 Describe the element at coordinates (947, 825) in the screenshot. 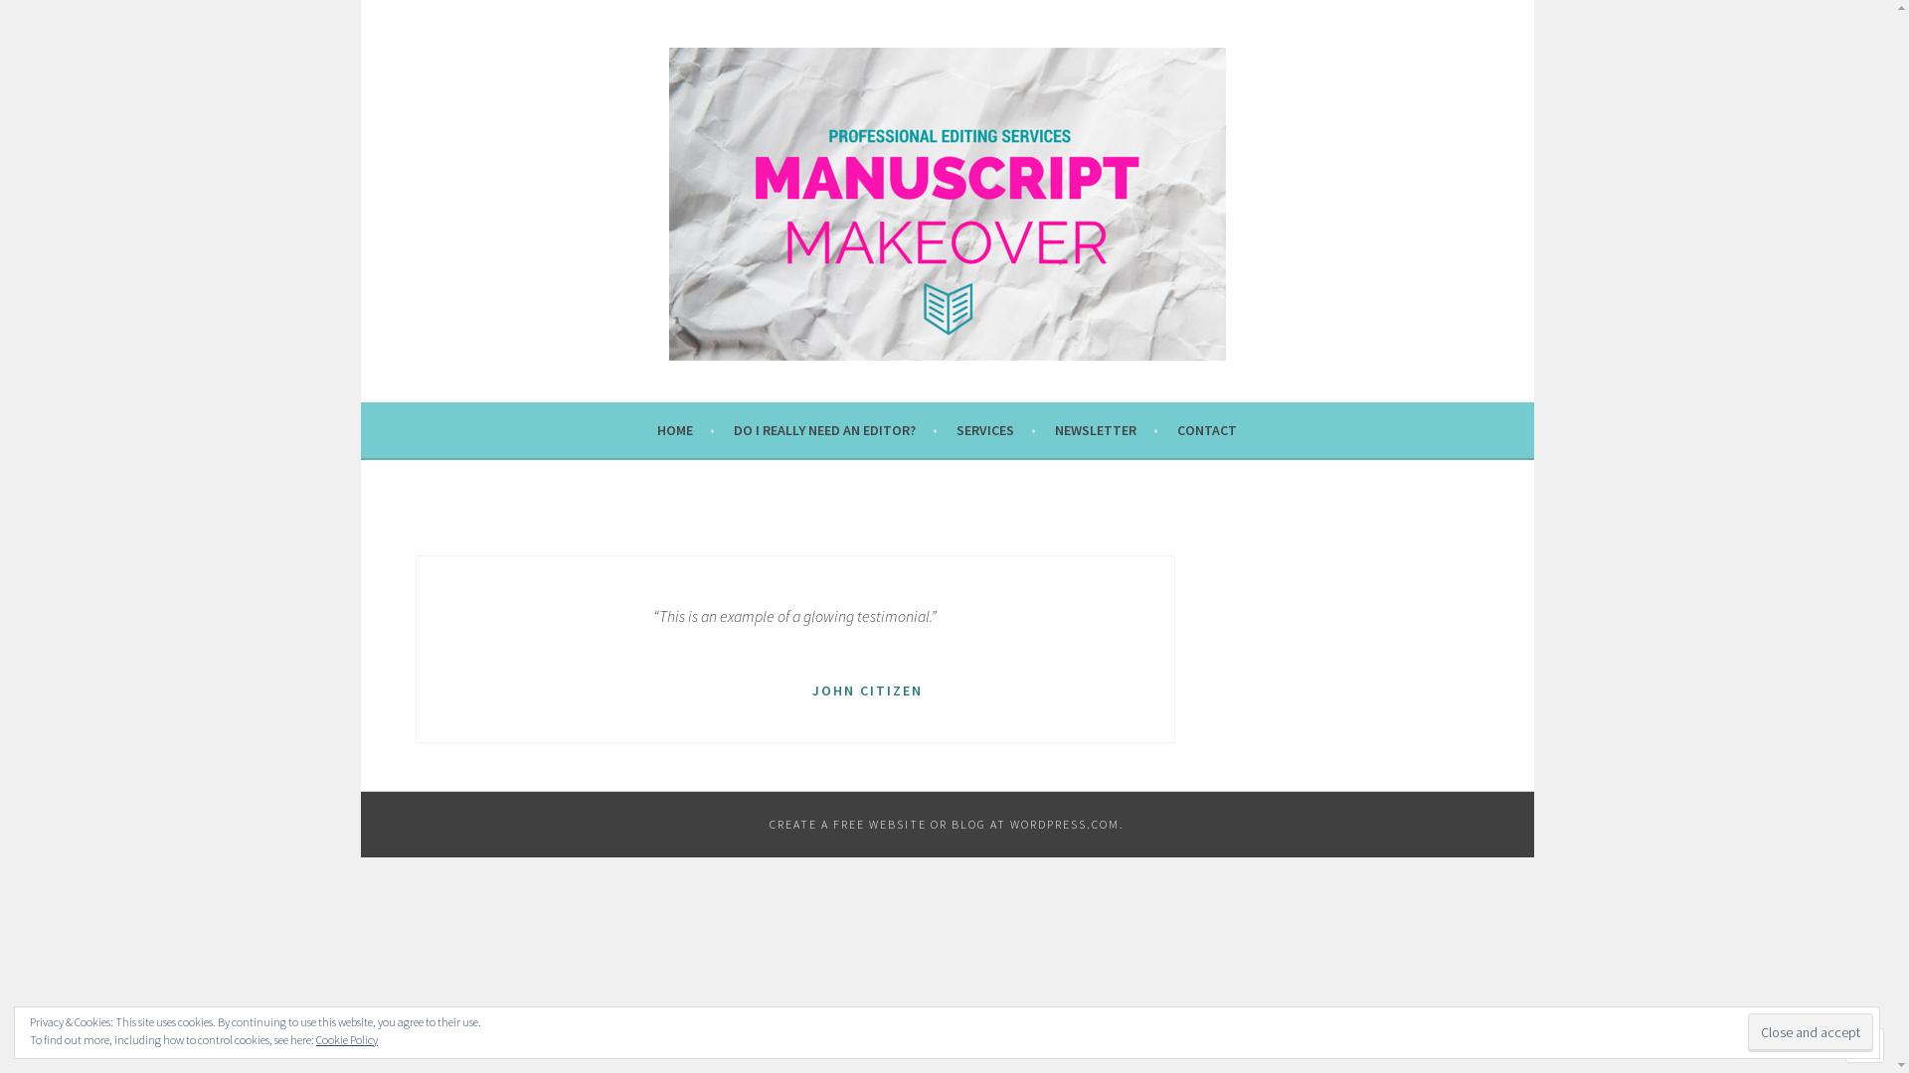

I see `CREATE A FREE WEBSITE OR BLOG AT WORDPRESS.COM.` at that location.